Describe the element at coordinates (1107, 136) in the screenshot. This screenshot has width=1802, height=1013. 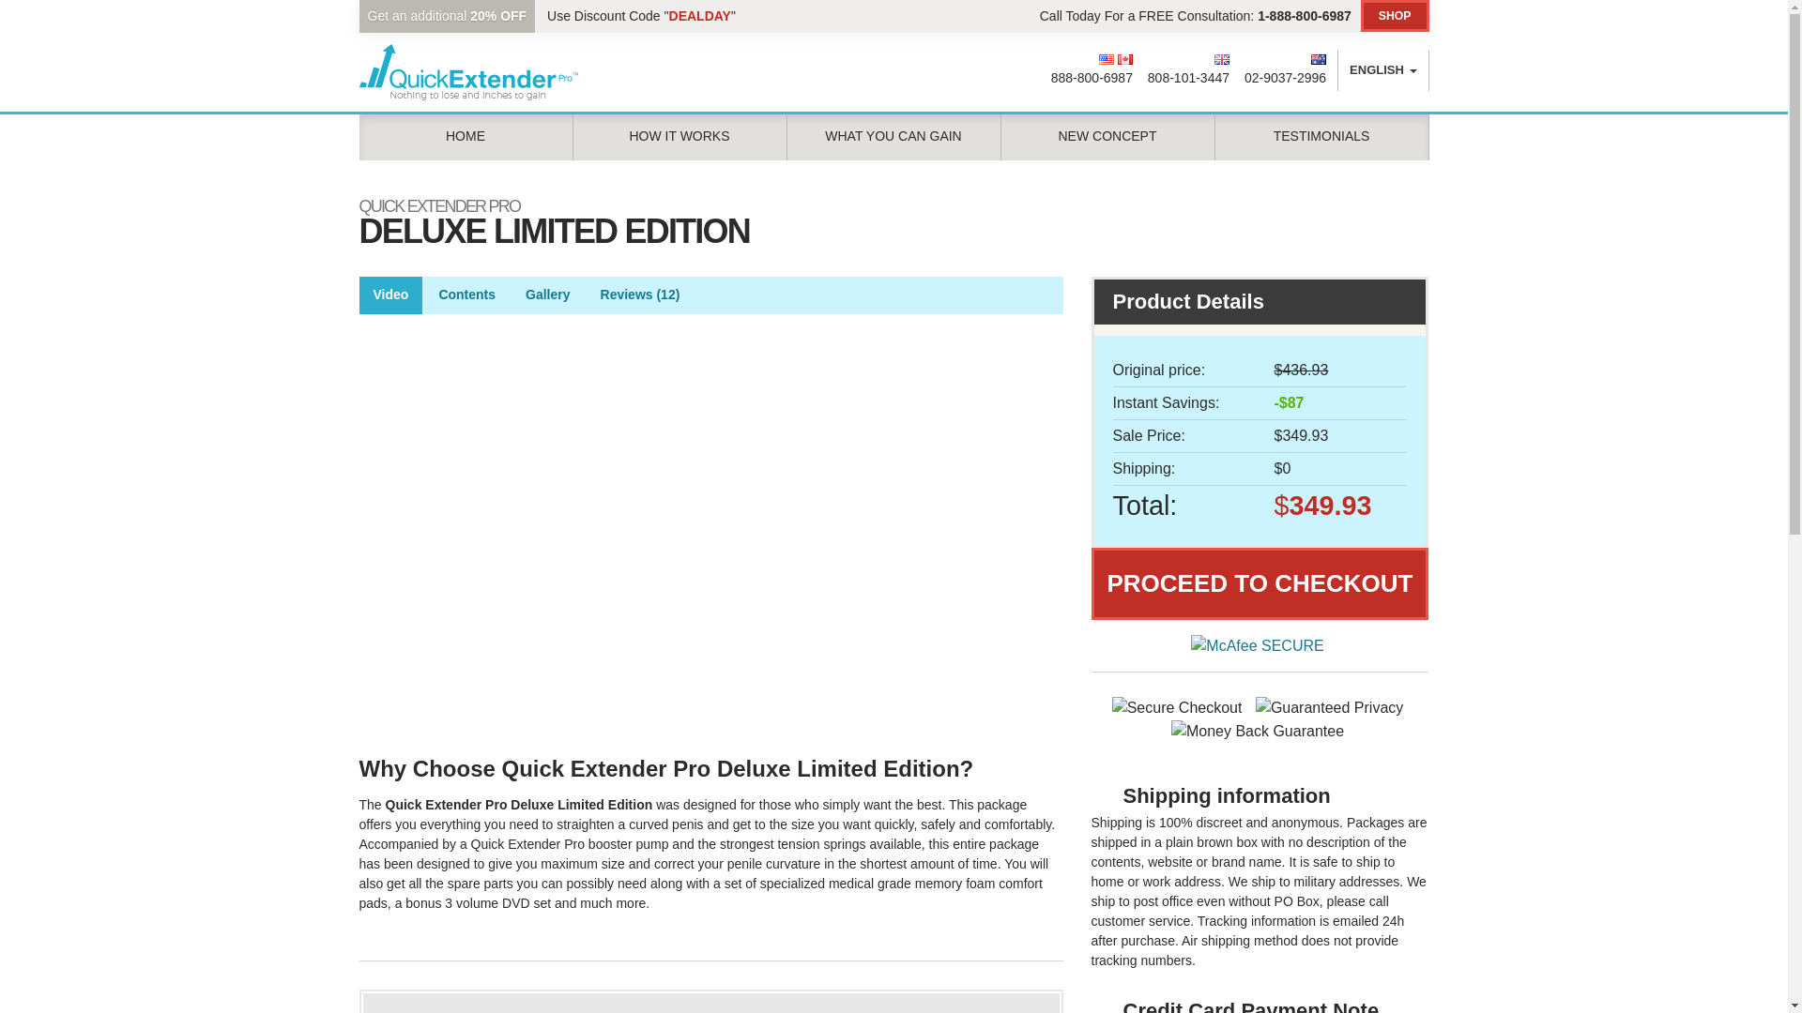
I see `NEW CONCEPT` at that location.